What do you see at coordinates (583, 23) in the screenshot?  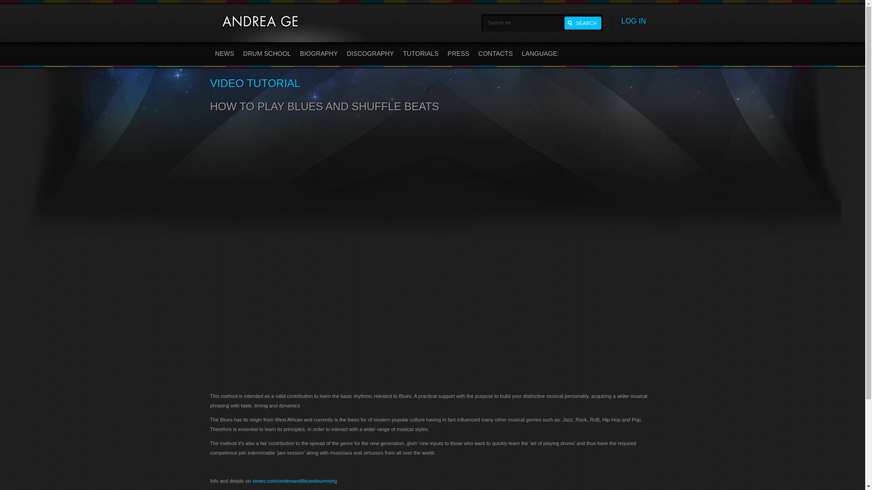 I see `SEARCH` at bounding box center [583, 23].